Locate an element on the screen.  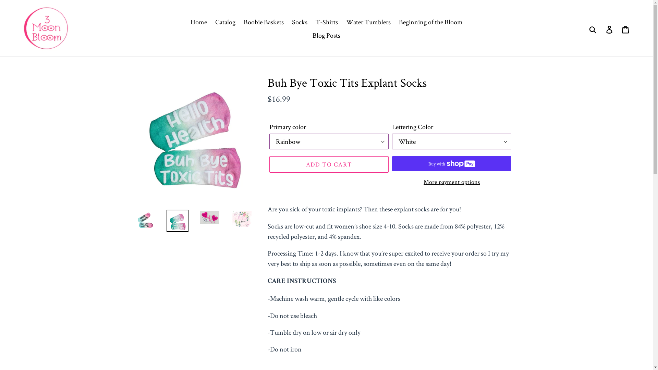
T-Shirts is located at coordinates (326, 22).